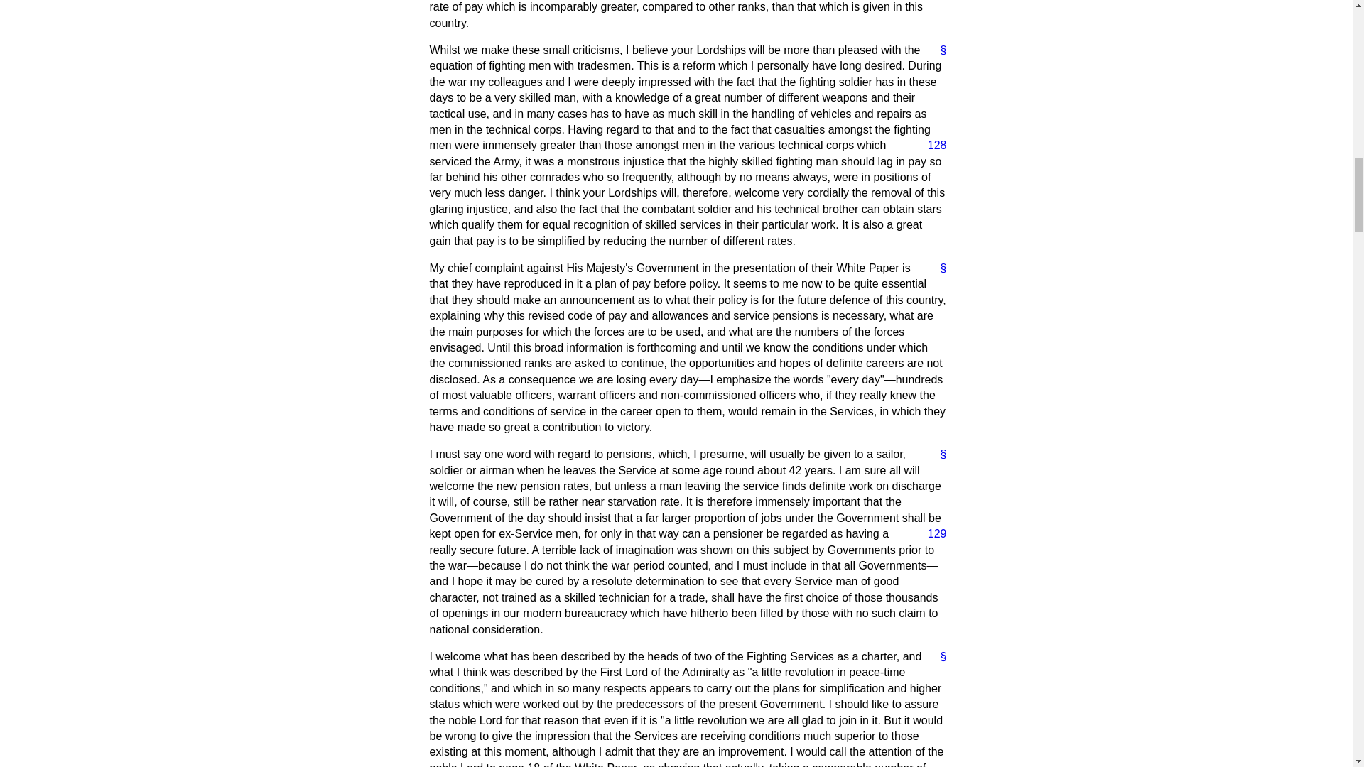 The image size is (1364, 767). Describe the element at coordinates (931, 146) in the screenshot. I see `128` at that location.